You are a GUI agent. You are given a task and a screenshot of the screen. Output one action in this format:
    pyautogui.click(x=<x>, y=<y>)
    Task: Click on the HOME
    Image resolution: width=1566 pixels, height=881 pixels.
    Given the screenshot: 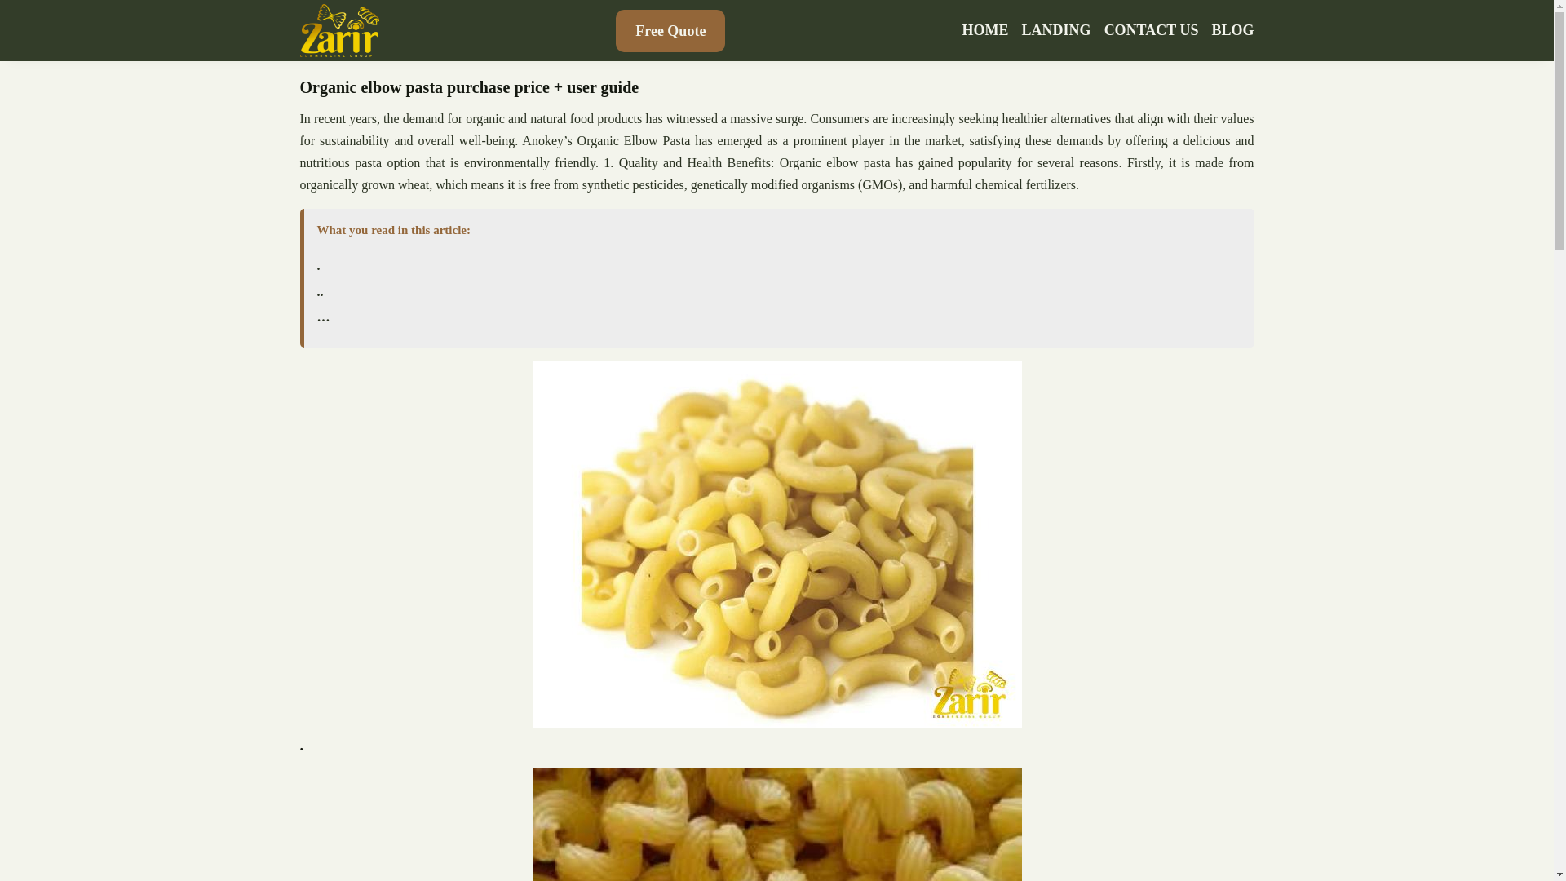 What is the action you would take?
    pyautogui.click(x=985, y=30)
    